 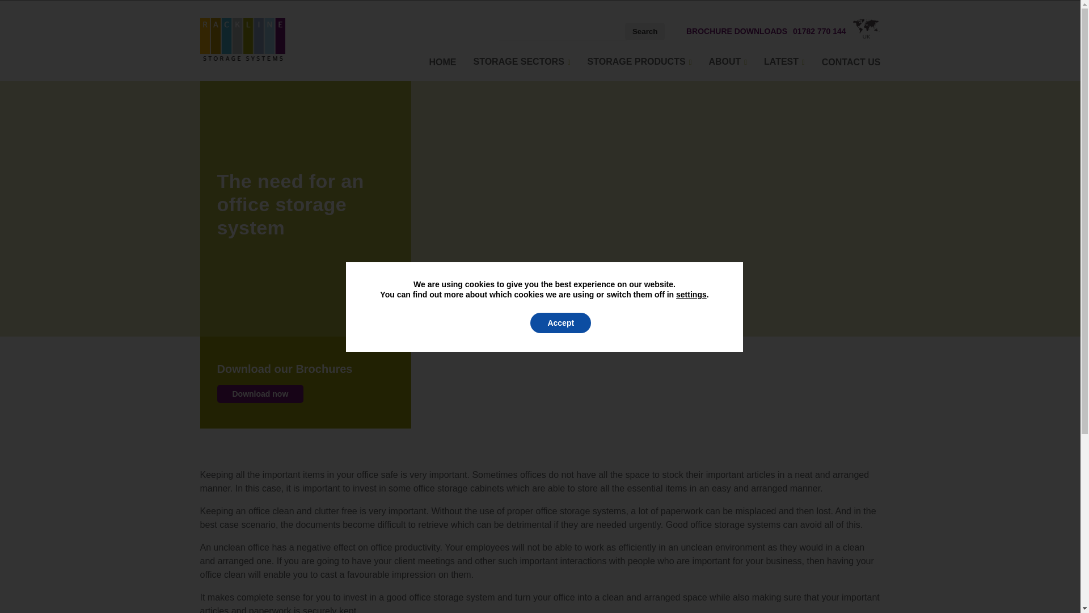 I want to click on ABOUT, so click(x=728, y=61).